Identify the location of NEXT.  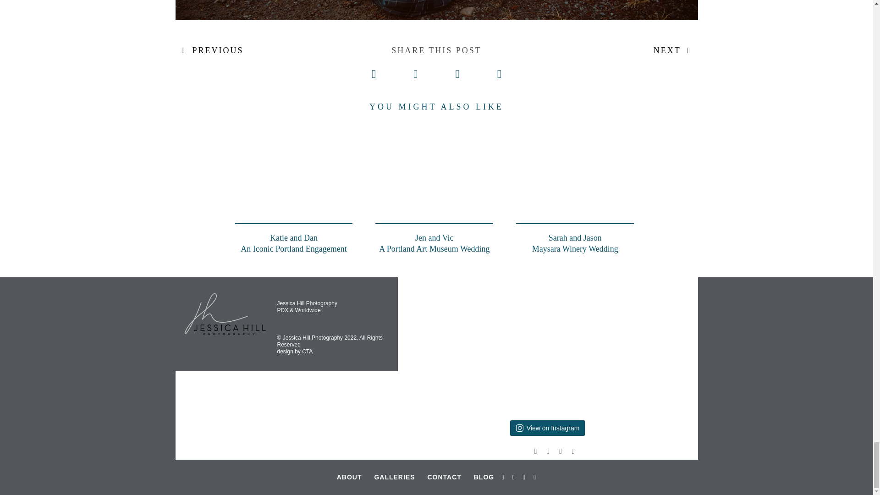
(434, 188).